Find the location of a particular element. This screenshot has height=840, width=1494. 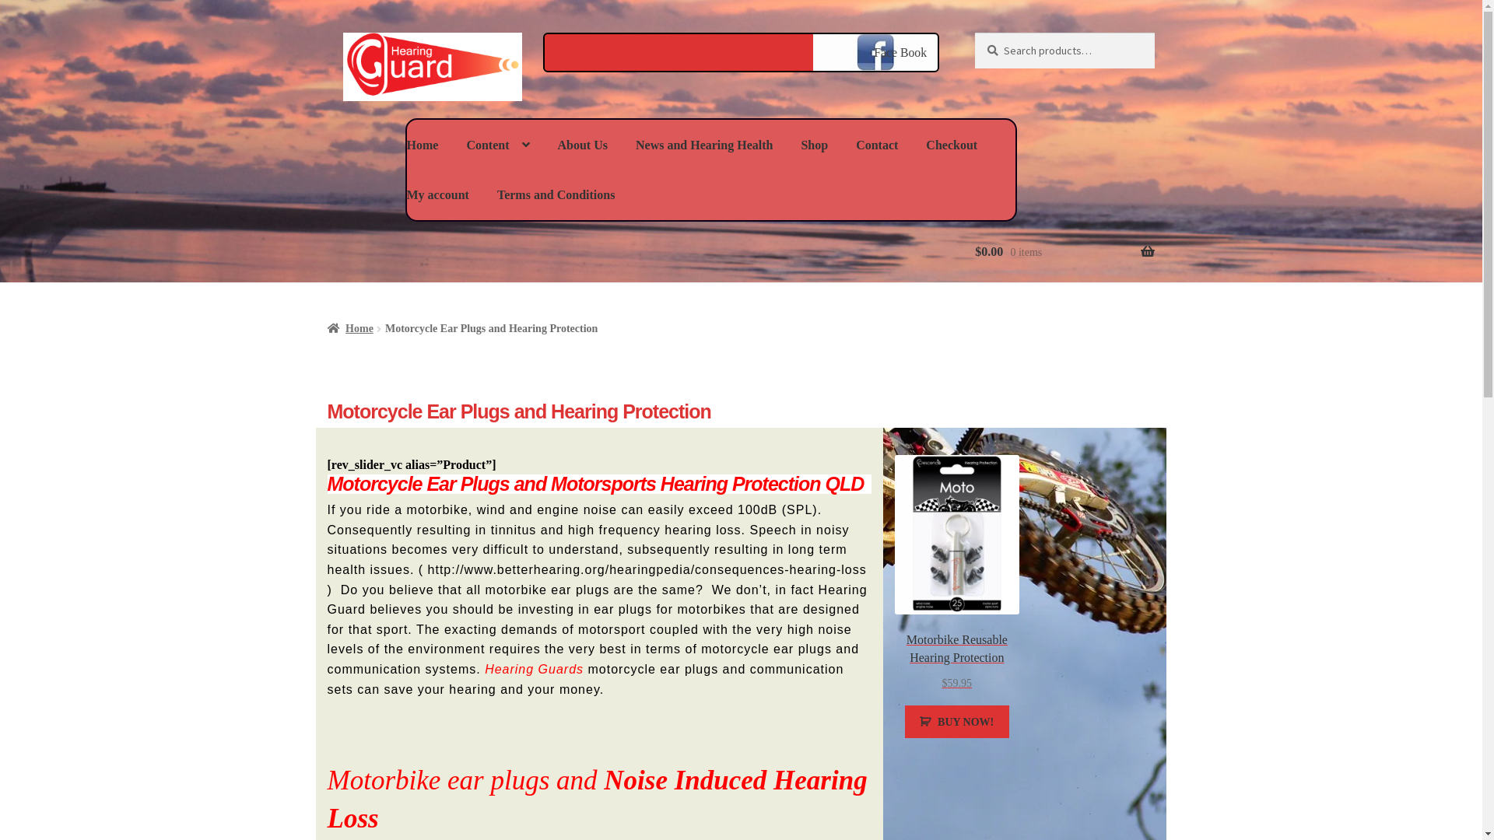

Motorbike Reusable Hearing Protection
$59.95 is located at coordinates (957, 574).